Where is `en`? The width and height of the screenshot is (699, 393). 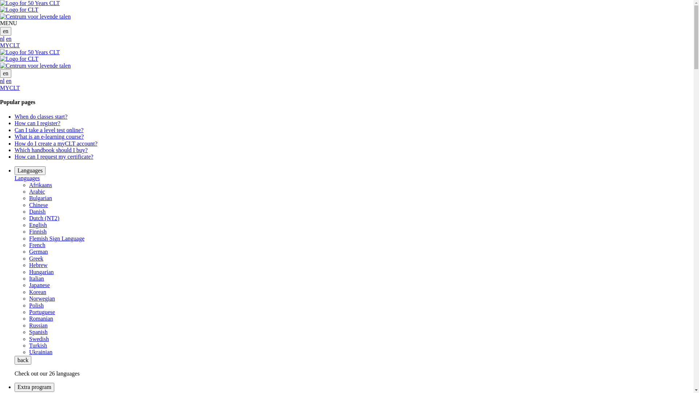 en is located at coordinates (6, 31).